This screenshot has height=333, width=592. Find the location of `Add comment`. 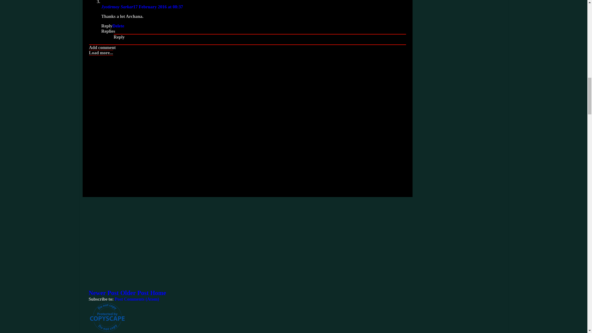

Add comment is located at coordinates (102, 47).